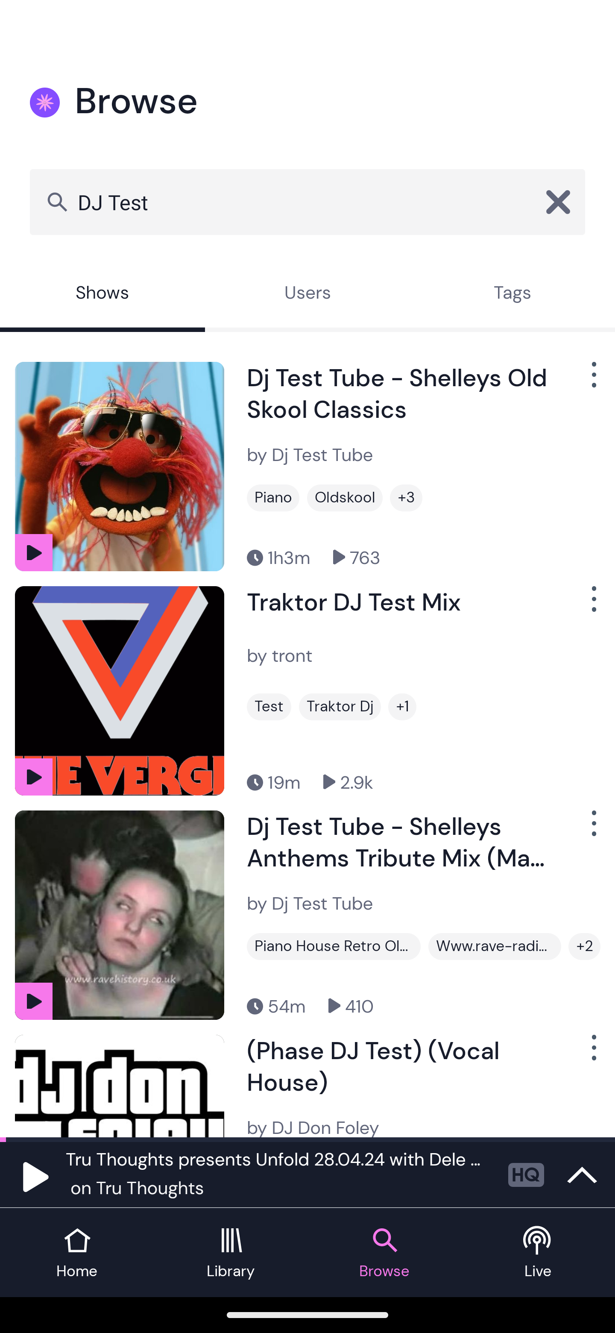  What do you see at coordinates (512, 294) in the screenshot?
I see `Tags` at bounding box center [512, 294].